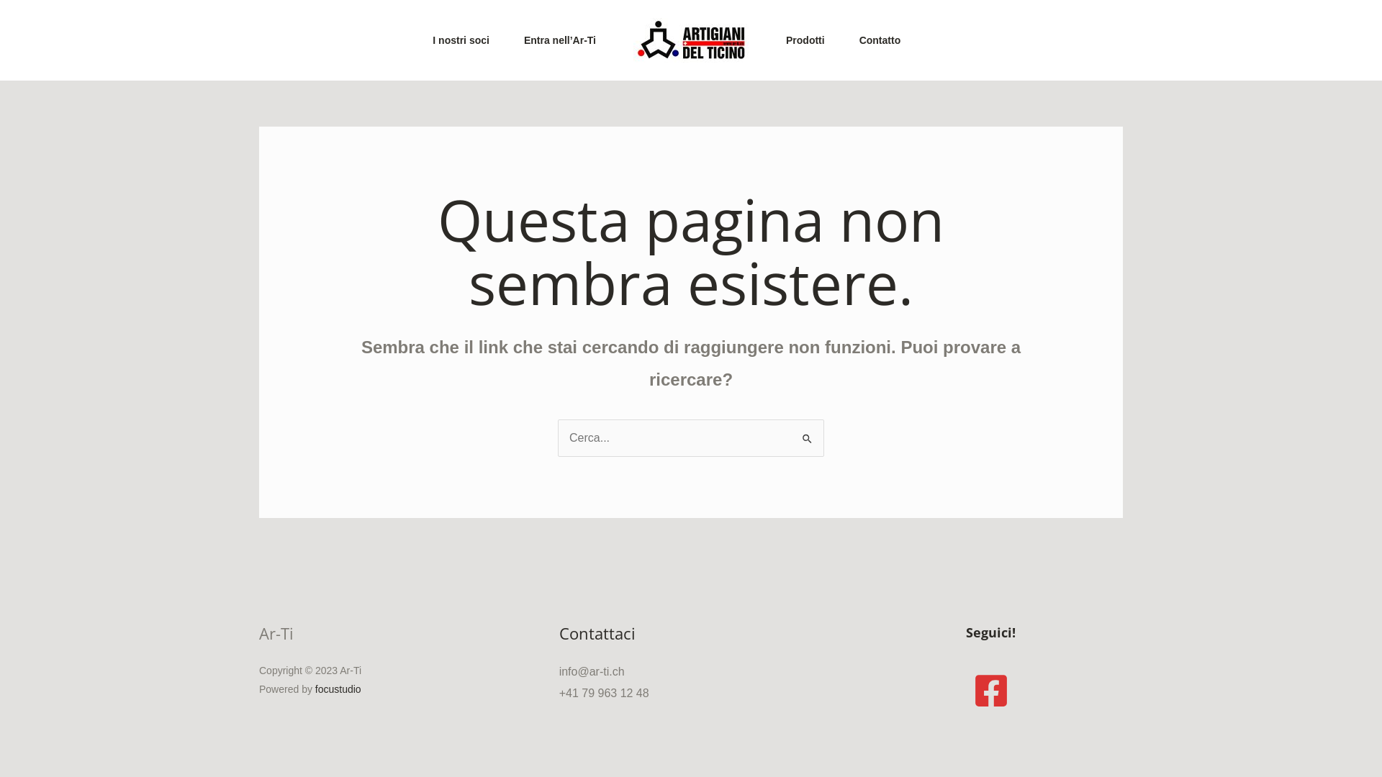 The image size is (1382, 777). What do you see at coordinates (805, 40) in the screenshot?
I see `Prodotti` at bounding box center [805, 40].